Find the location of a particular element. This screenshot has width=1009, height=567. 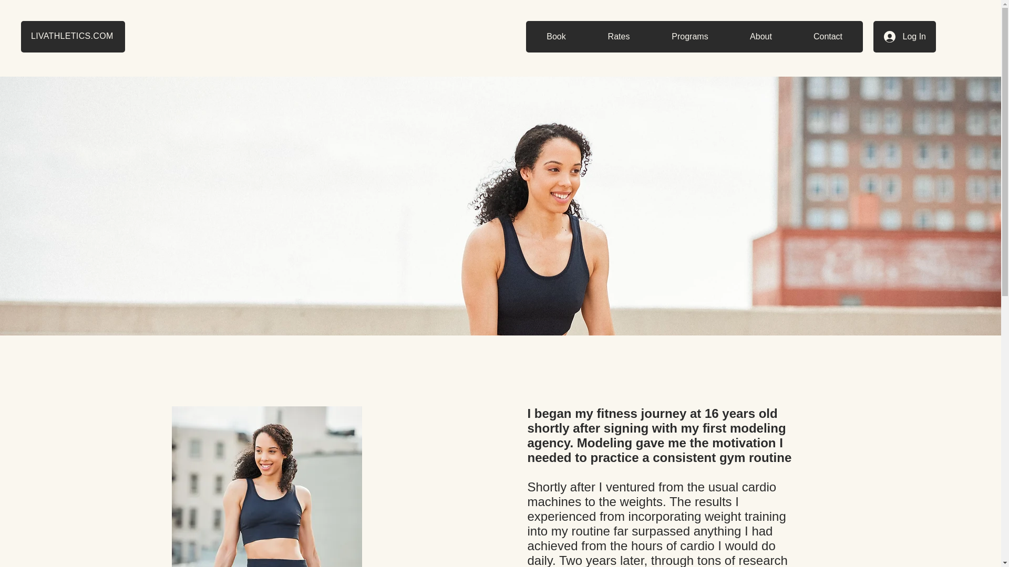

Log In is located at coordinates (905, 37).